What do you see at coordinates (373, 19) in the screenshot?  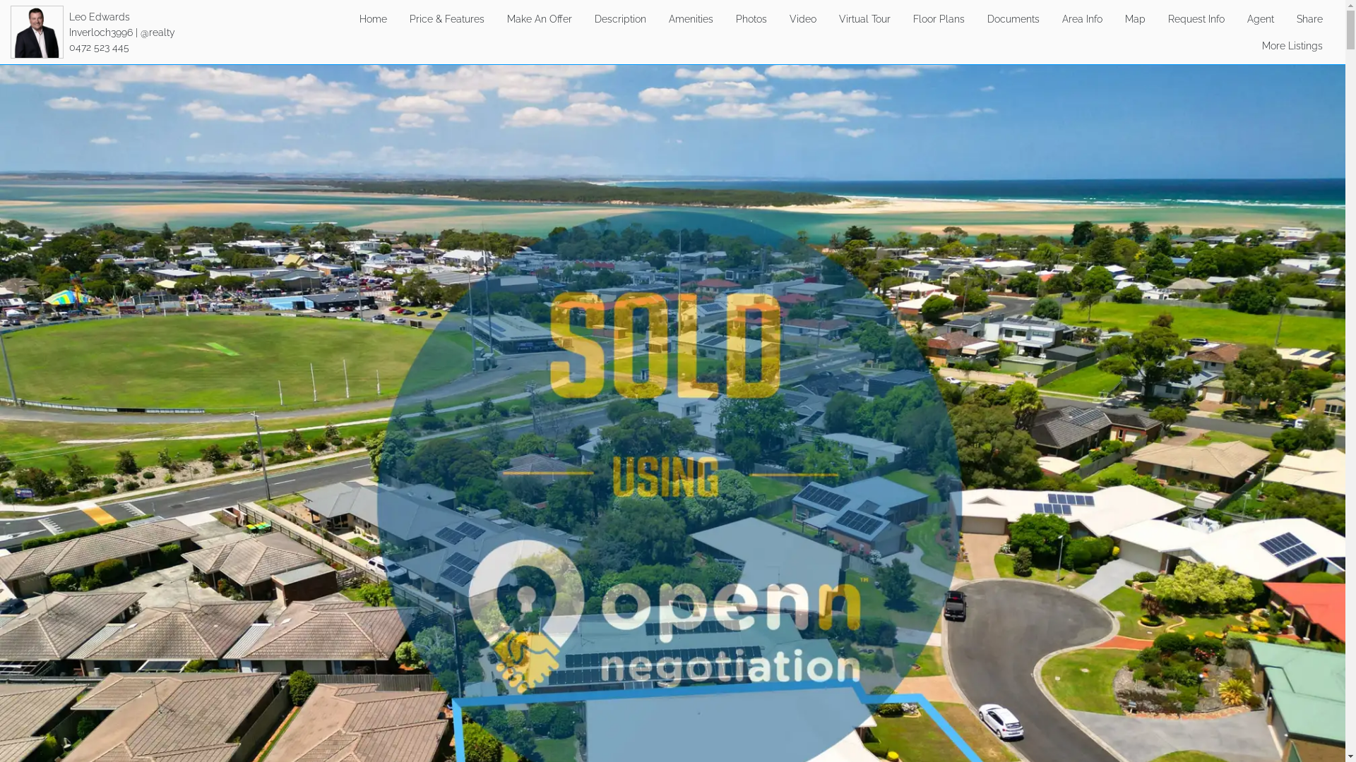 I see `Home` at bounding box center [373, 19].